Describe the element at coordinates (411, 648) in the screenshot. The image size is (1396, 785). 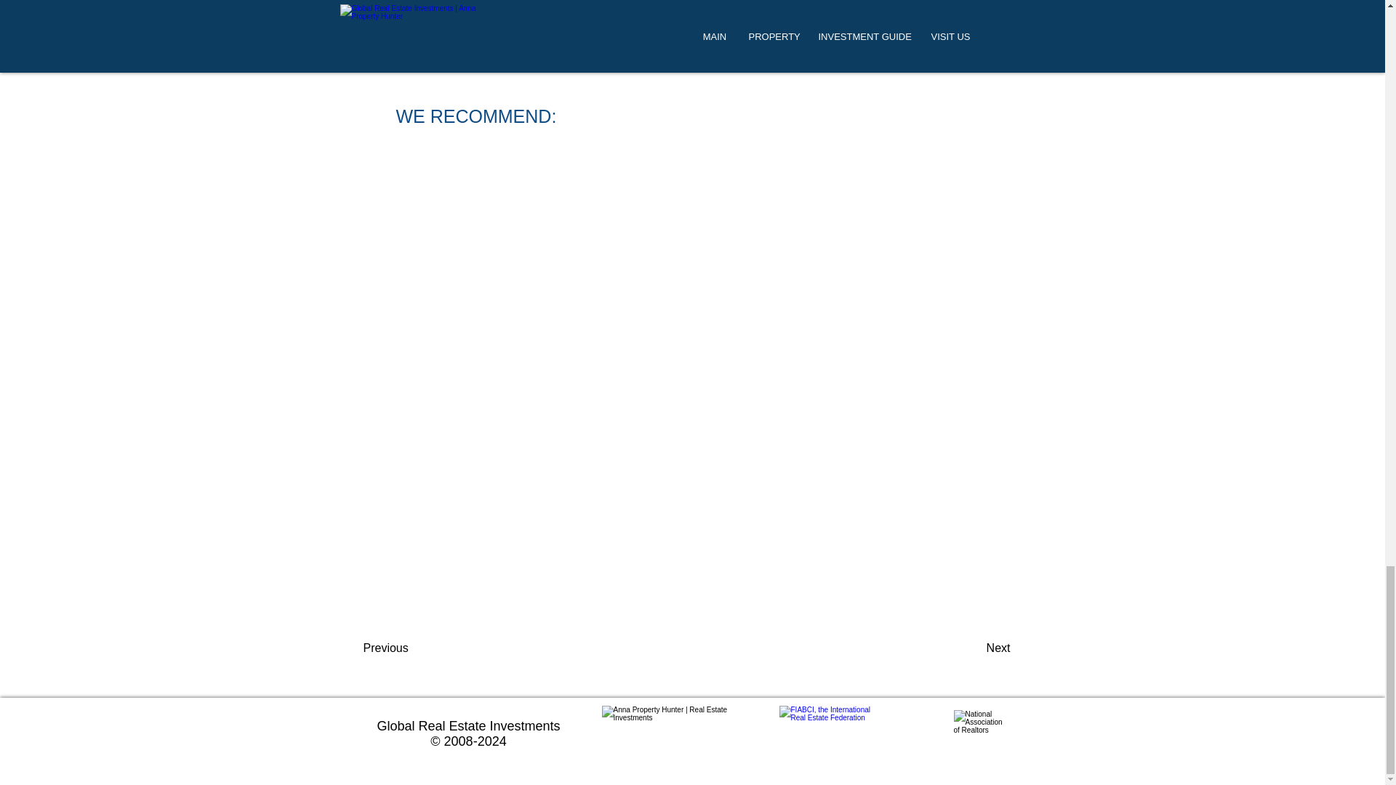
I see `Previous` at that location.